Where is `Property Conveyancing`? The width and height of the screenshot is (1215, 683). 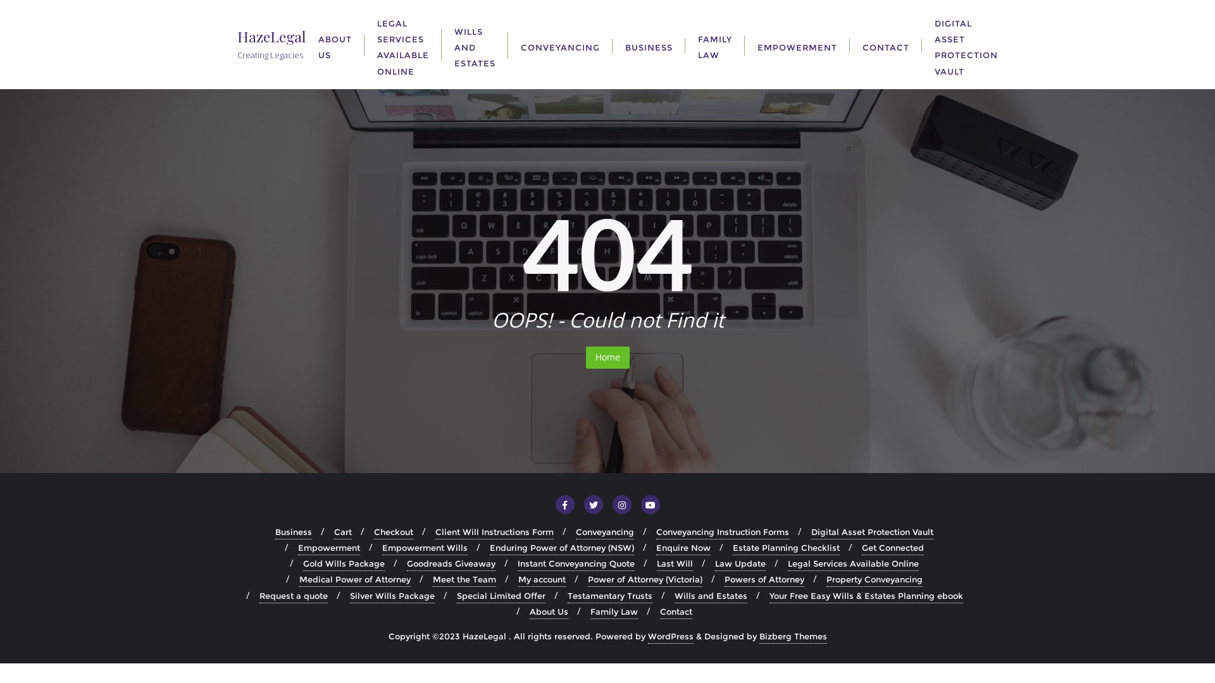
Property Conveyancing is located at coordinates (875, 579).